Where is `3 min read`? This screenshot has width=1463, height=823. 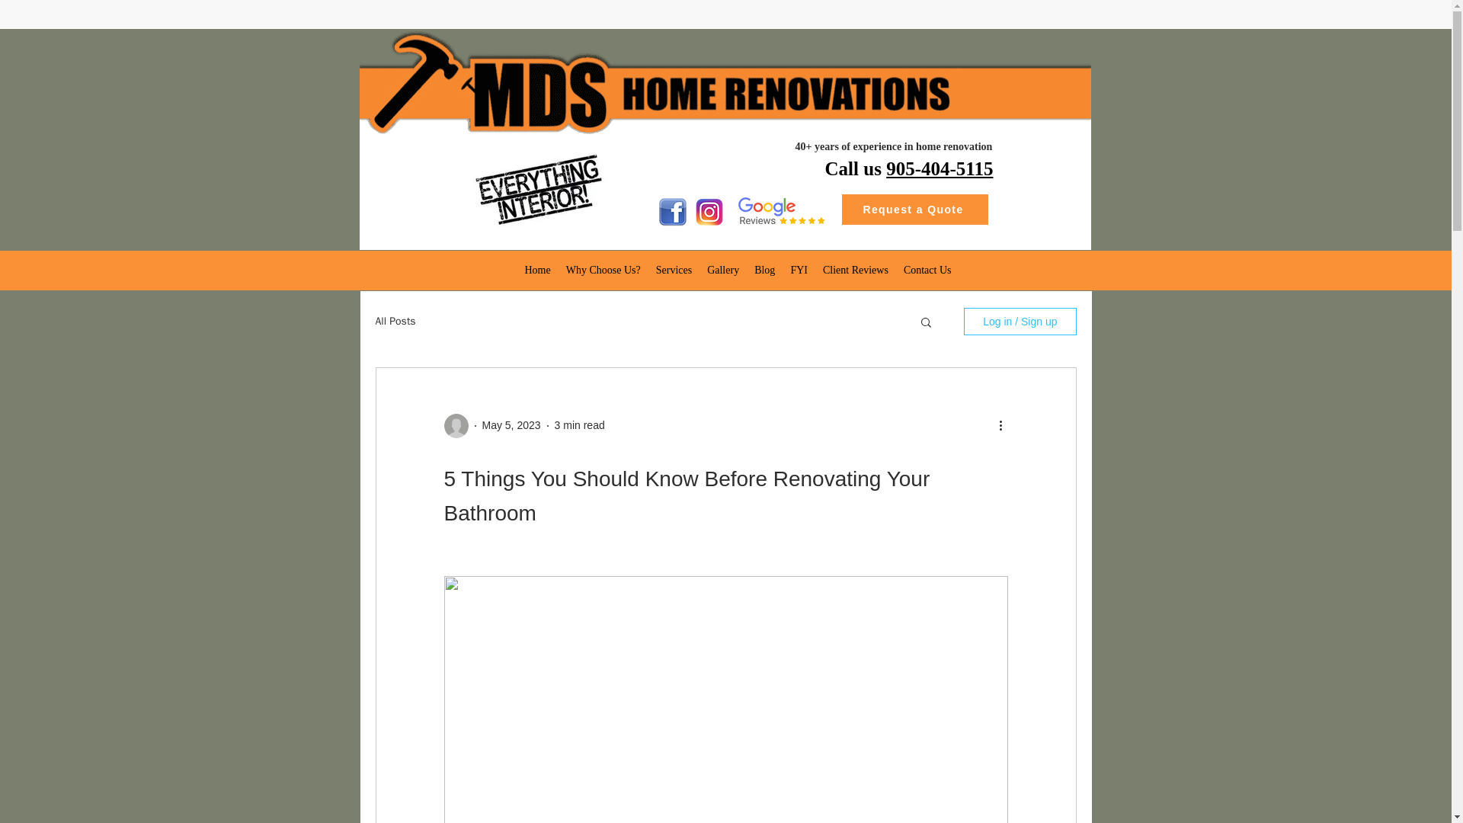 3 min read is located at coordinates (579, 424).